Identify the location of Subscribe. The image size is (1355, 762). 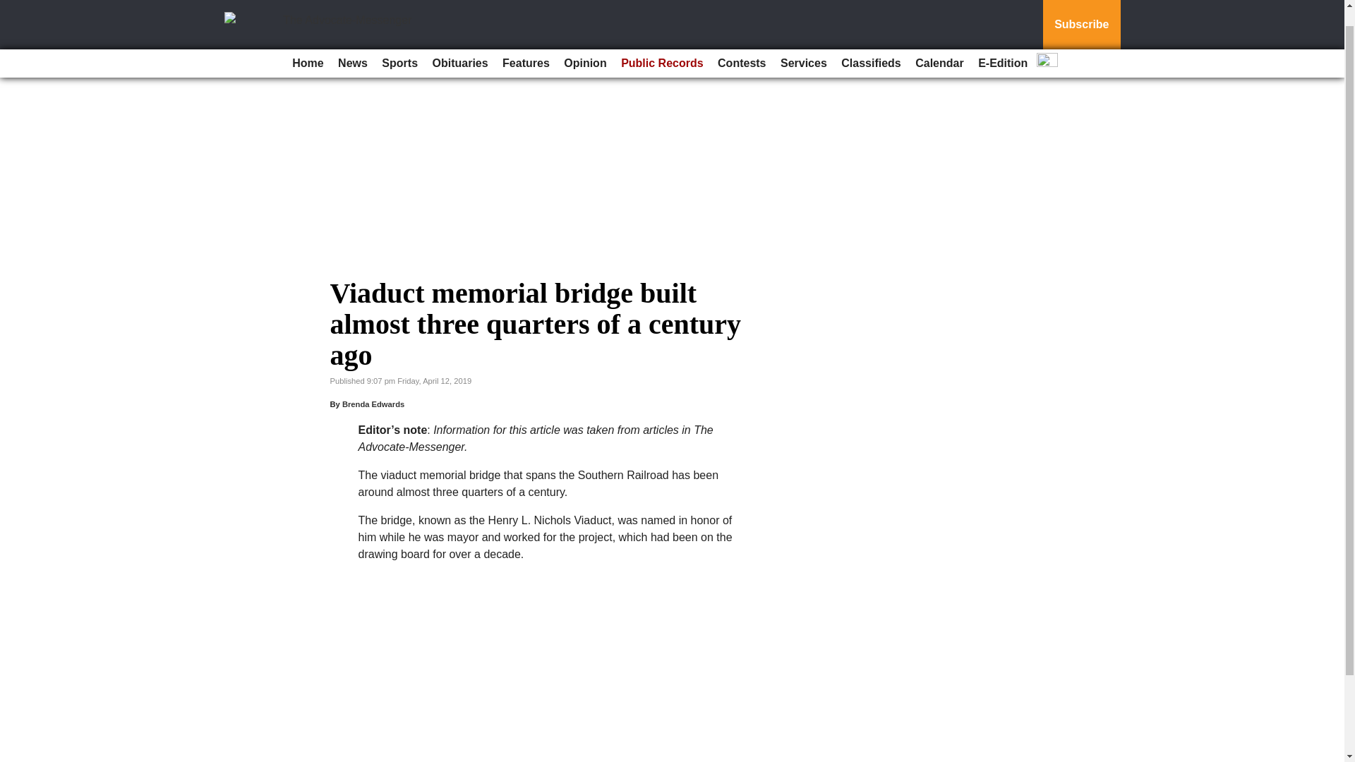
(1081, 16).